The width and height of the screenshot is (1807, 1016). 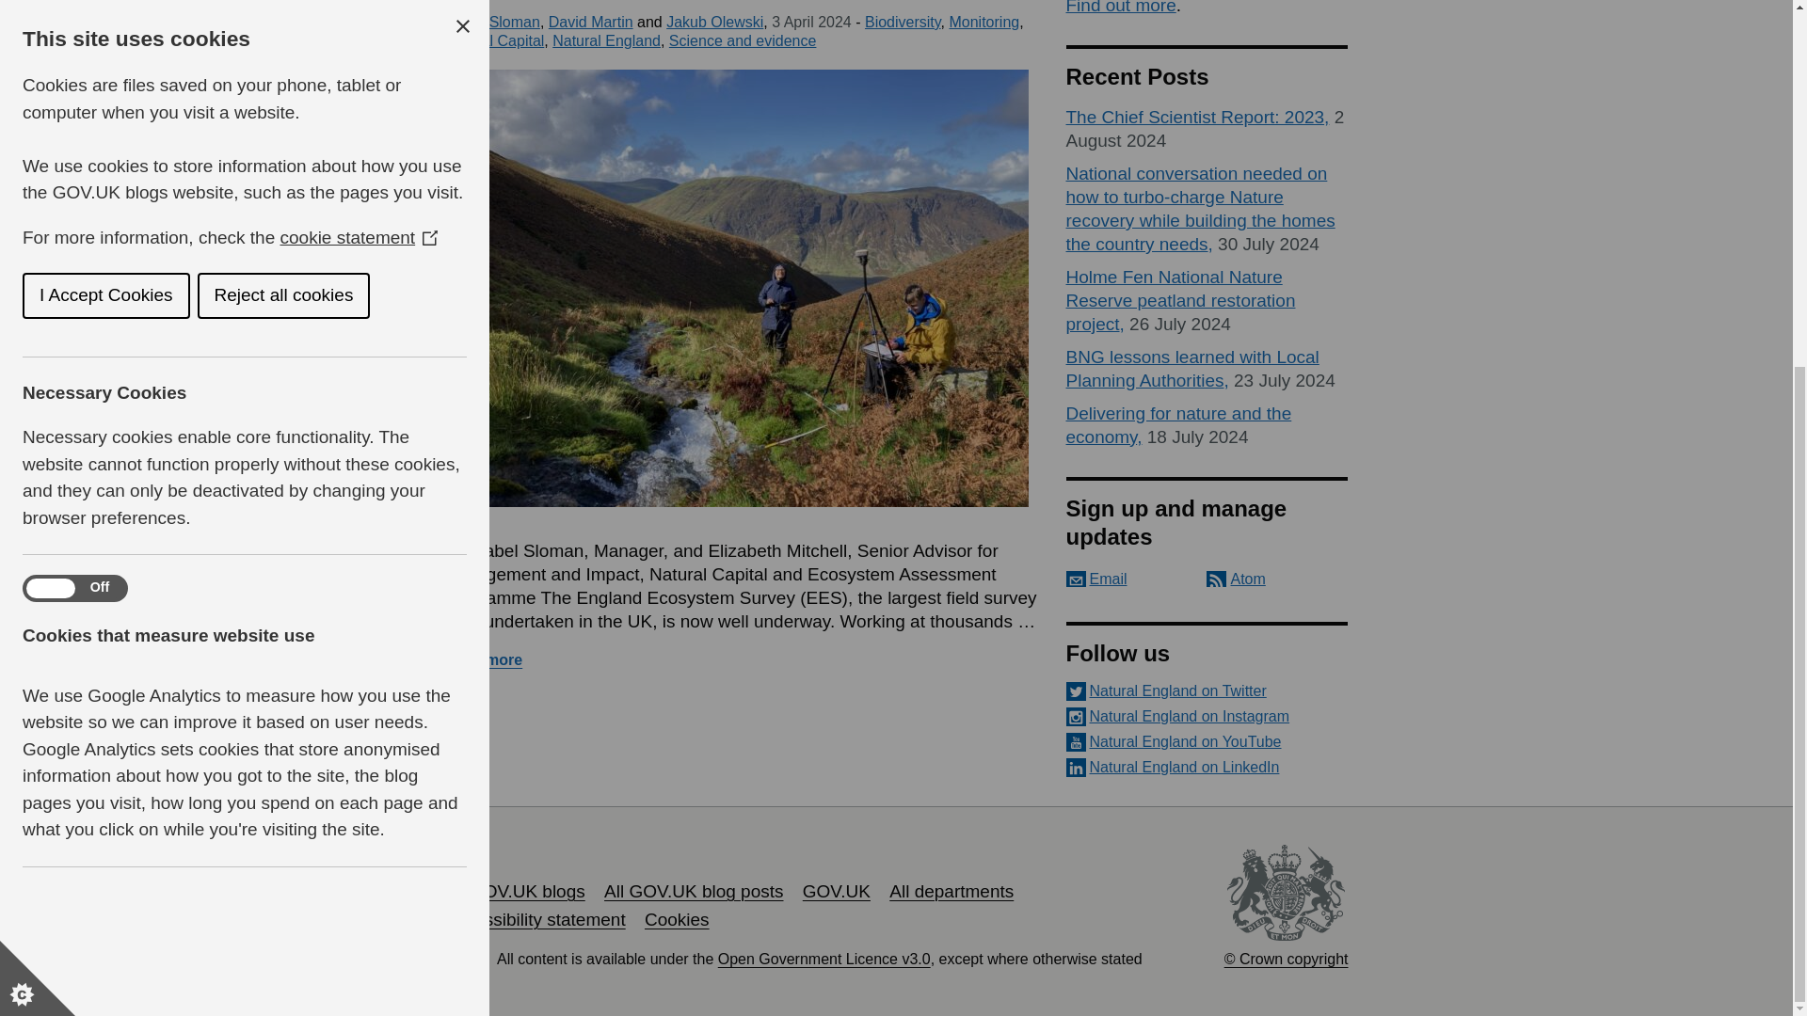 What do you see at coordinates (678, 919) in the screenshot?
I see `Cookies` at bounding box center [678, 919].